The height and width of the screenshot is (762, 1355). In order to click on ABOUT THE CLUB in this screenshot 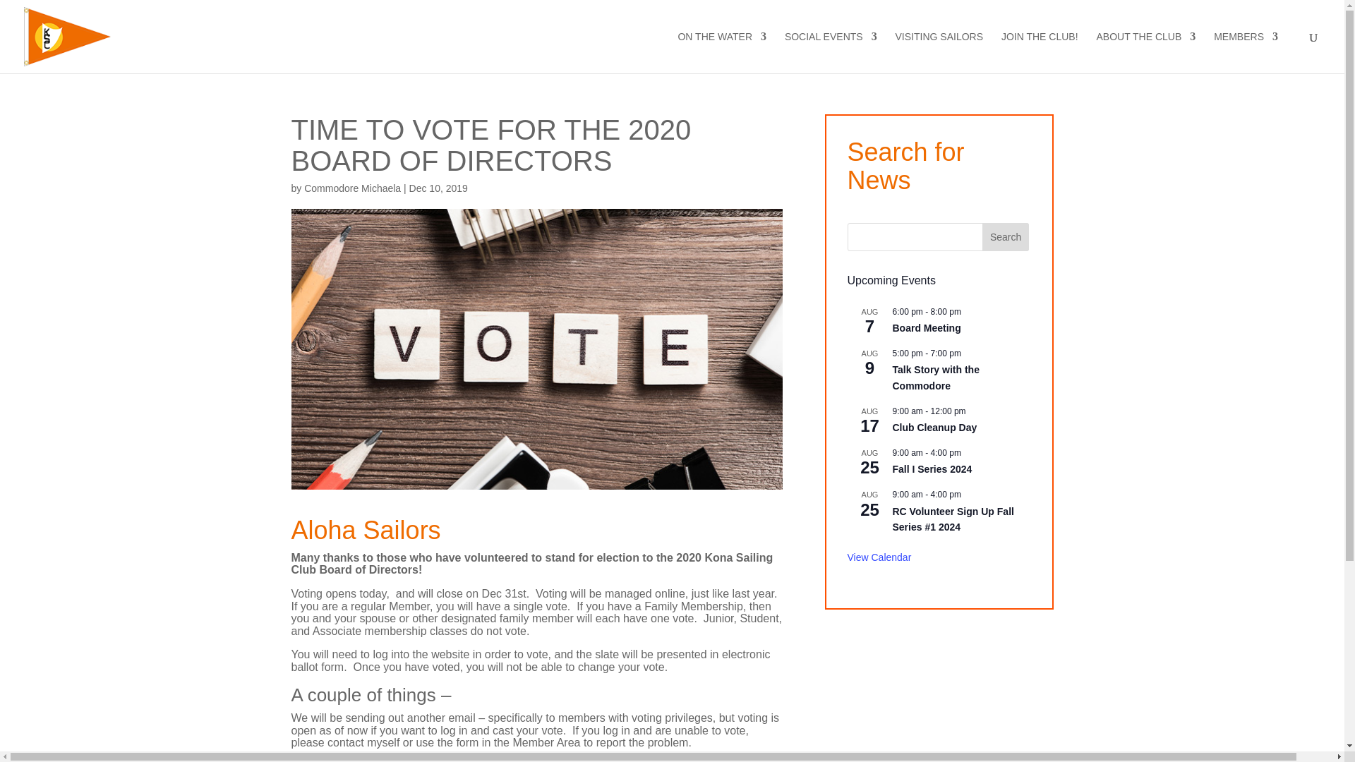, I will do `click(1145, 52)`.